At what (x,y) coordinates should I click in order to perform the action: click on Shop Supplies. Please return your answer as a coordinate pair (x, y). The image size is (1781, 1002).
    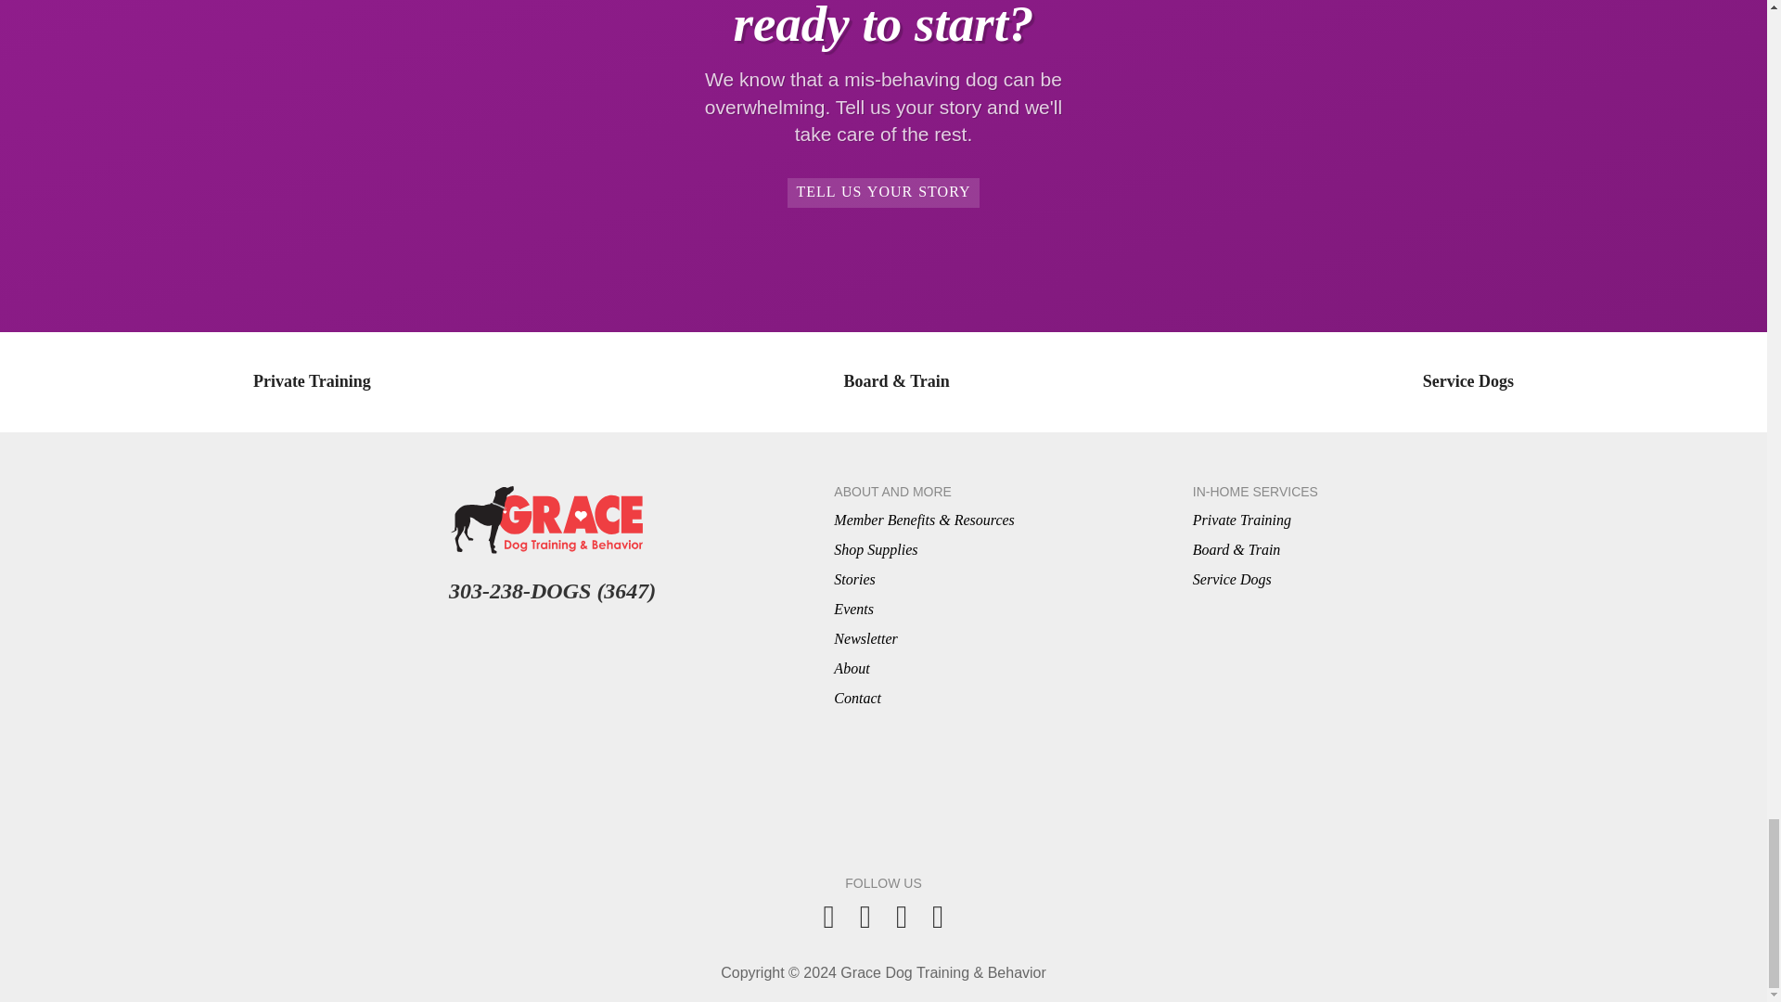
    Looking at the image, I should click on (875, 549).